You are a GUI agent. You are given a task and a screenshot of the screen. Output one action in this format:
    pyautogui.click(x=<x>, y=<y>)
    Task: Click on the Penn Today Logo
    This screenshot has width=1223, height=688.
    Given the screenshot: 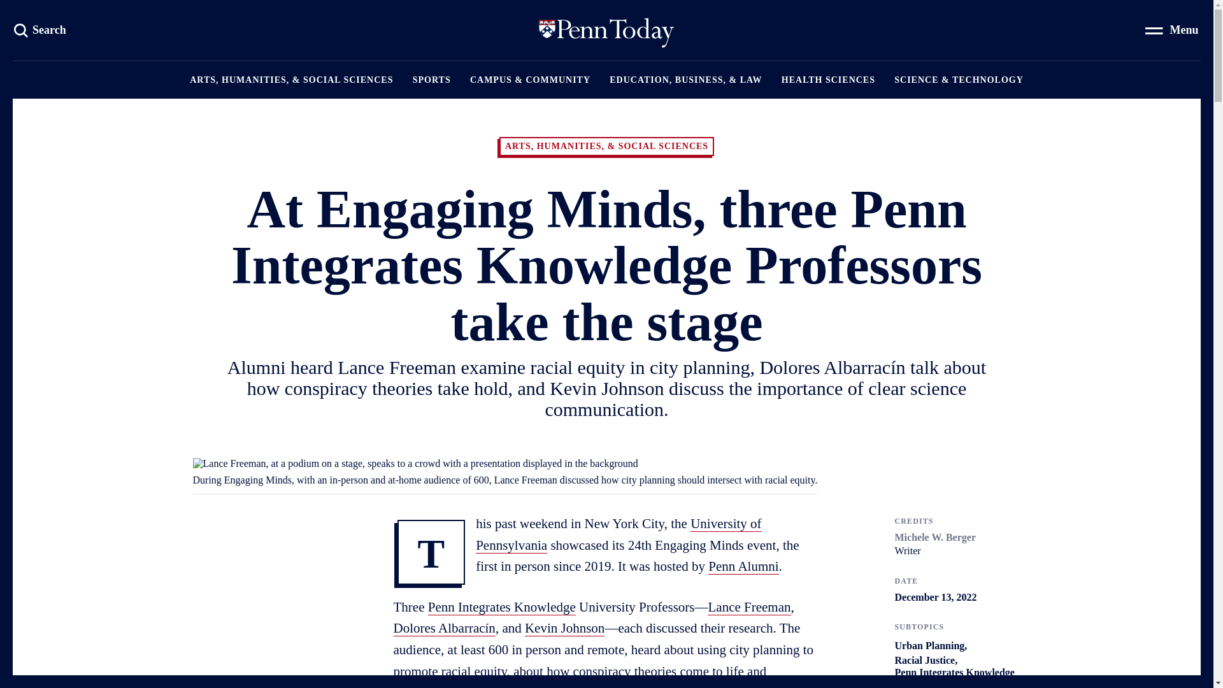 What is the action you would take?
    pyautogui.click(x=41, y=29)
    